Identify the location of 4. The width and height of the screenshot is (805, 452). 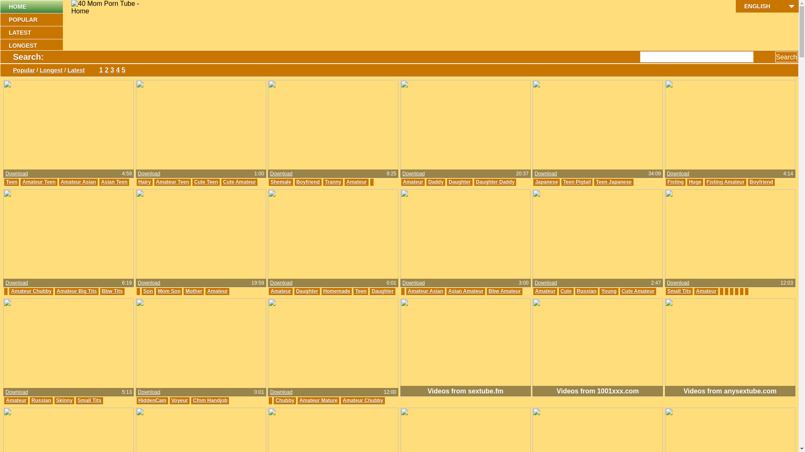
(118, 70).